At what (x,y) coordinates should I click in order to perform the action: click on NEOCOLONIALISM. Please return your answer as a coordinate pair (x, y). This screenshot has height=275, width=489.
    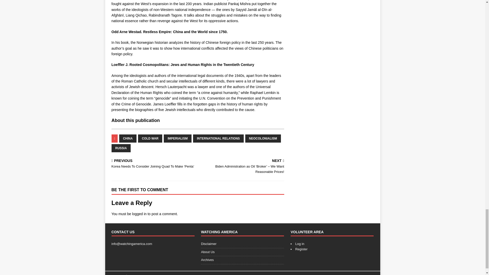
    Looking at the image, I should click on (263, 139).